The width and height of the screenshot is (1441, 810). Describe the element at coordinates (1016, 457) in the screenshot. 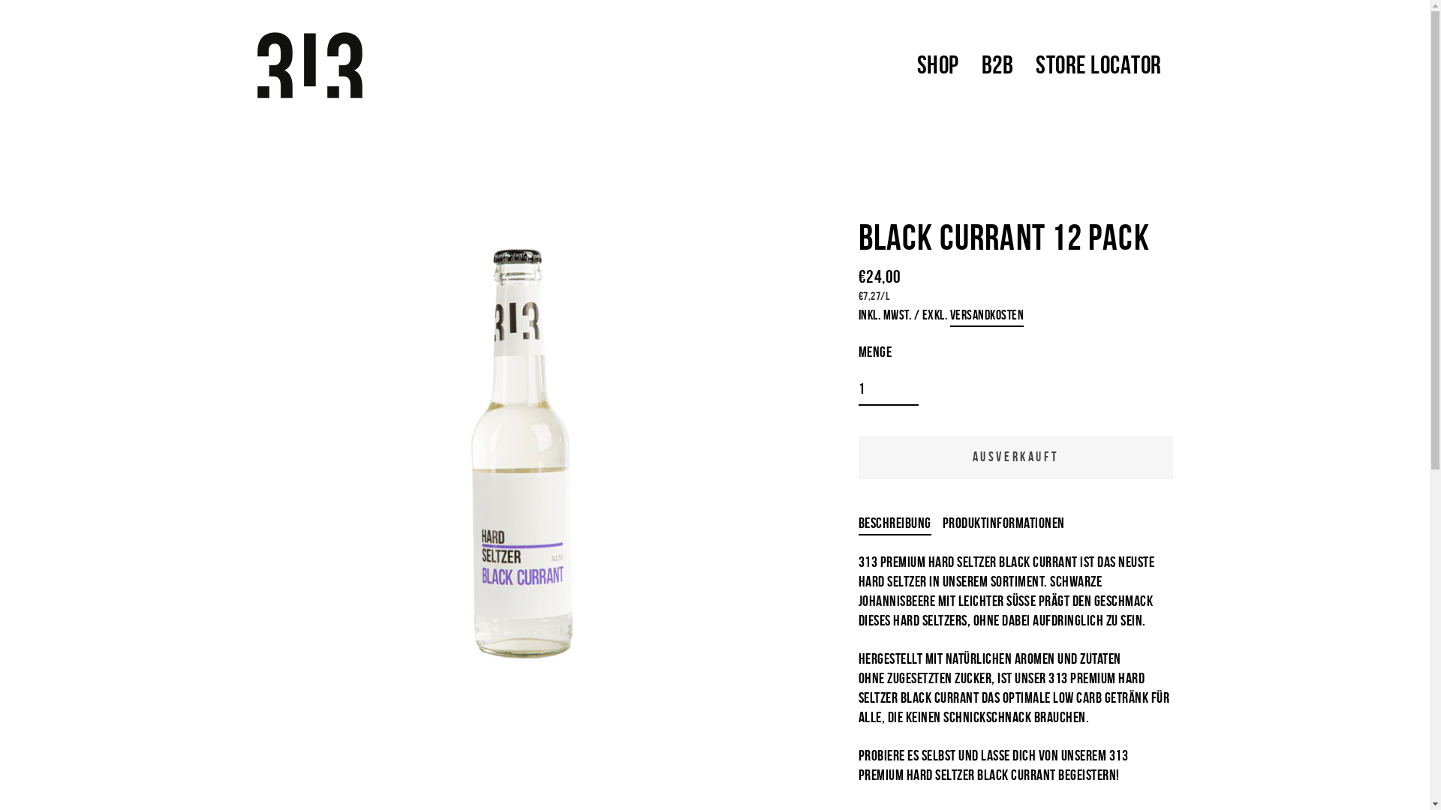

I see `AUSVERKAUFT` at that location.